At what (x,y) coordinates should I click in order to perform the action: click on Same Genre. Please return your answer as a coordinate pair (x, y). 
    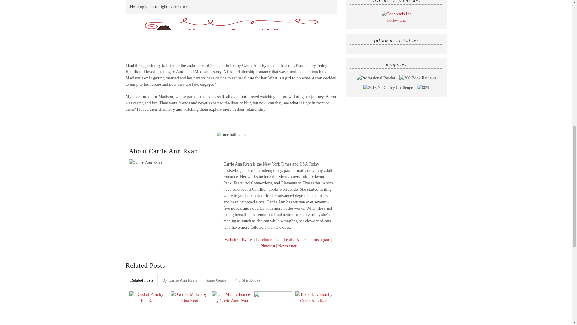
    Looking at the image, I should click on (216, 280).